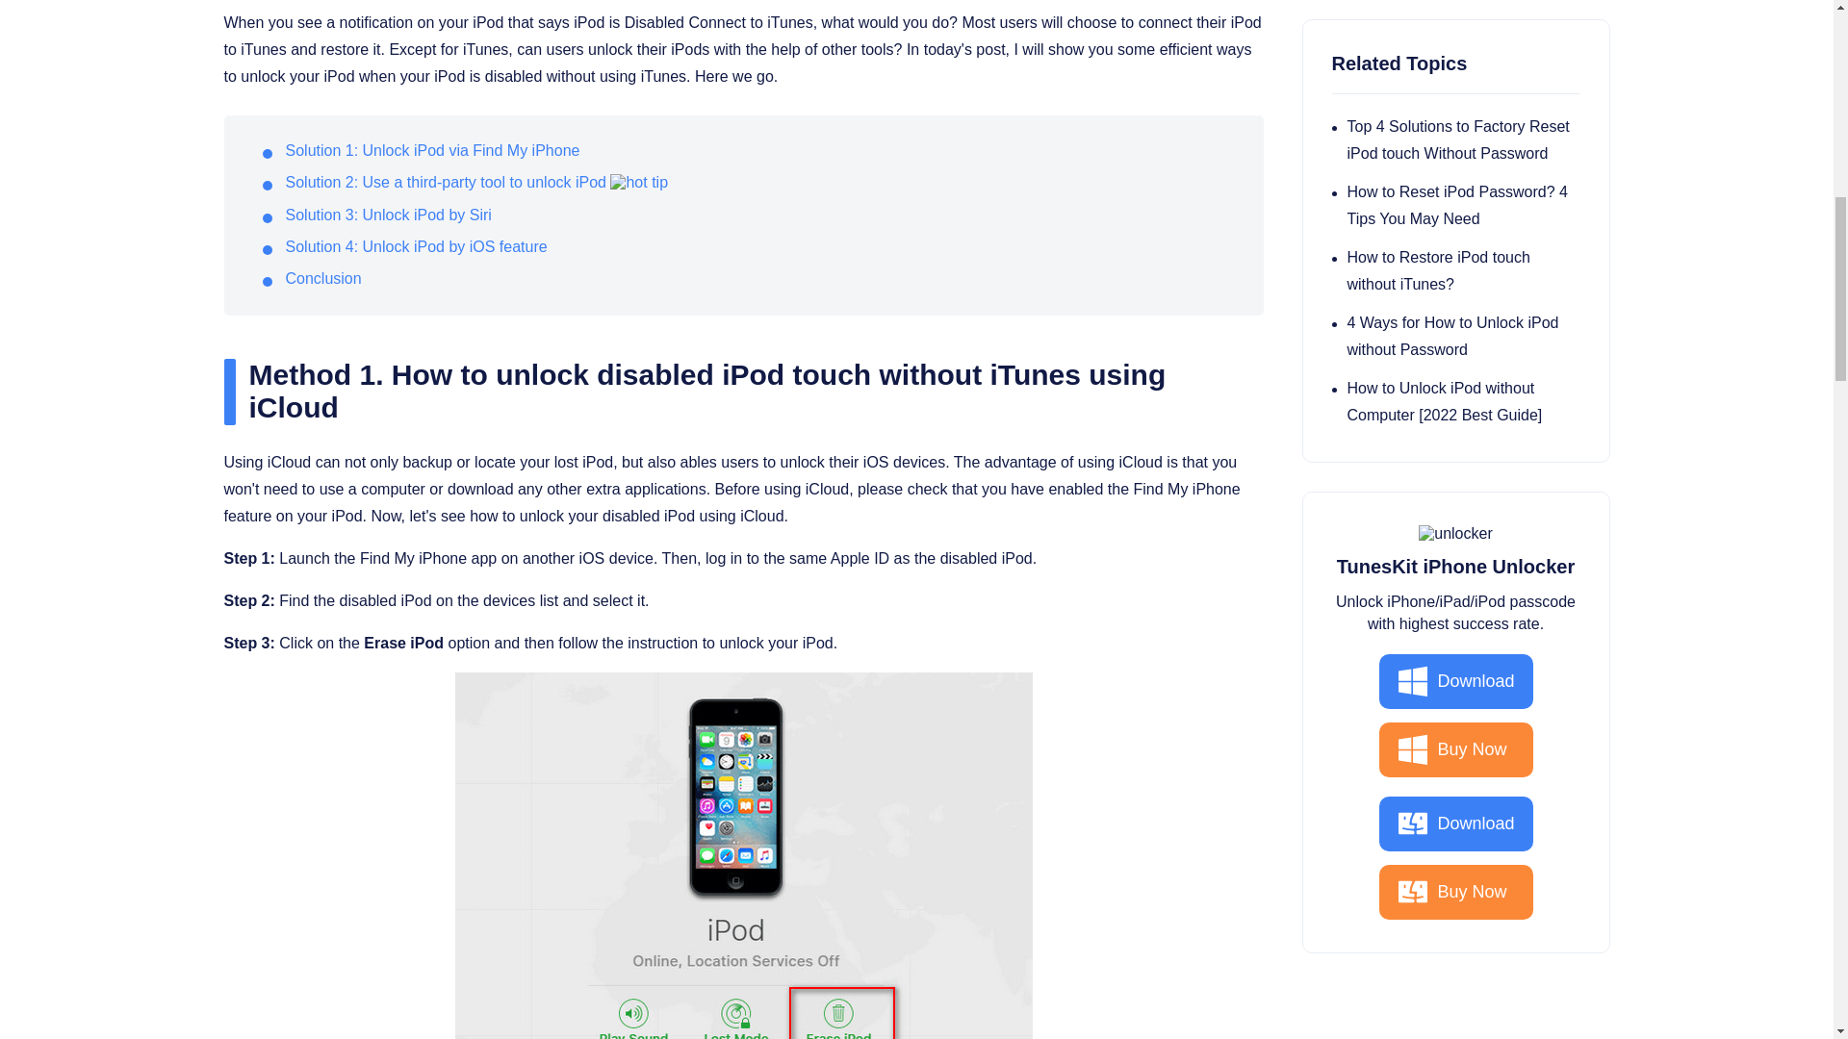 The image size is (1848, 1039). What do you see at coordinates (445, 182) in the screenshot?
I see `Solution 2: Use a third-party tool to unlock iPod` at bounding box center [445, 182].